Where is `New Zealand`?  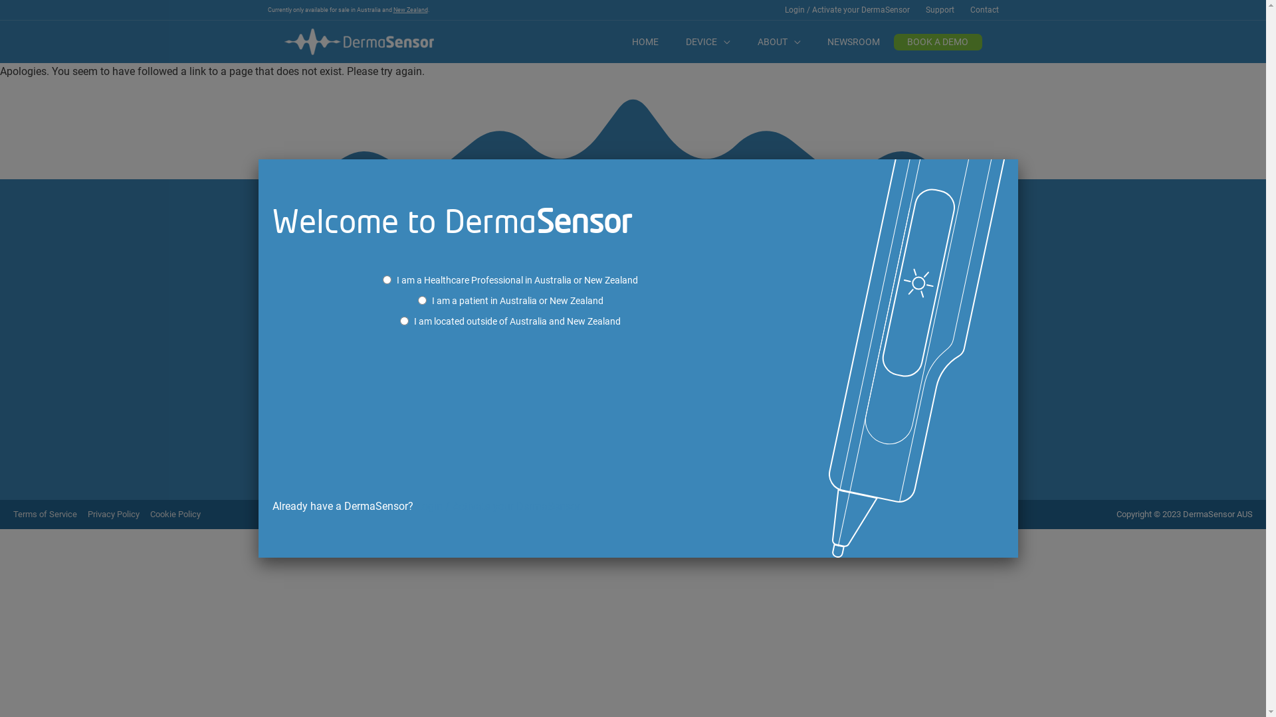
New Zealand is located at coordinates (411, 10).